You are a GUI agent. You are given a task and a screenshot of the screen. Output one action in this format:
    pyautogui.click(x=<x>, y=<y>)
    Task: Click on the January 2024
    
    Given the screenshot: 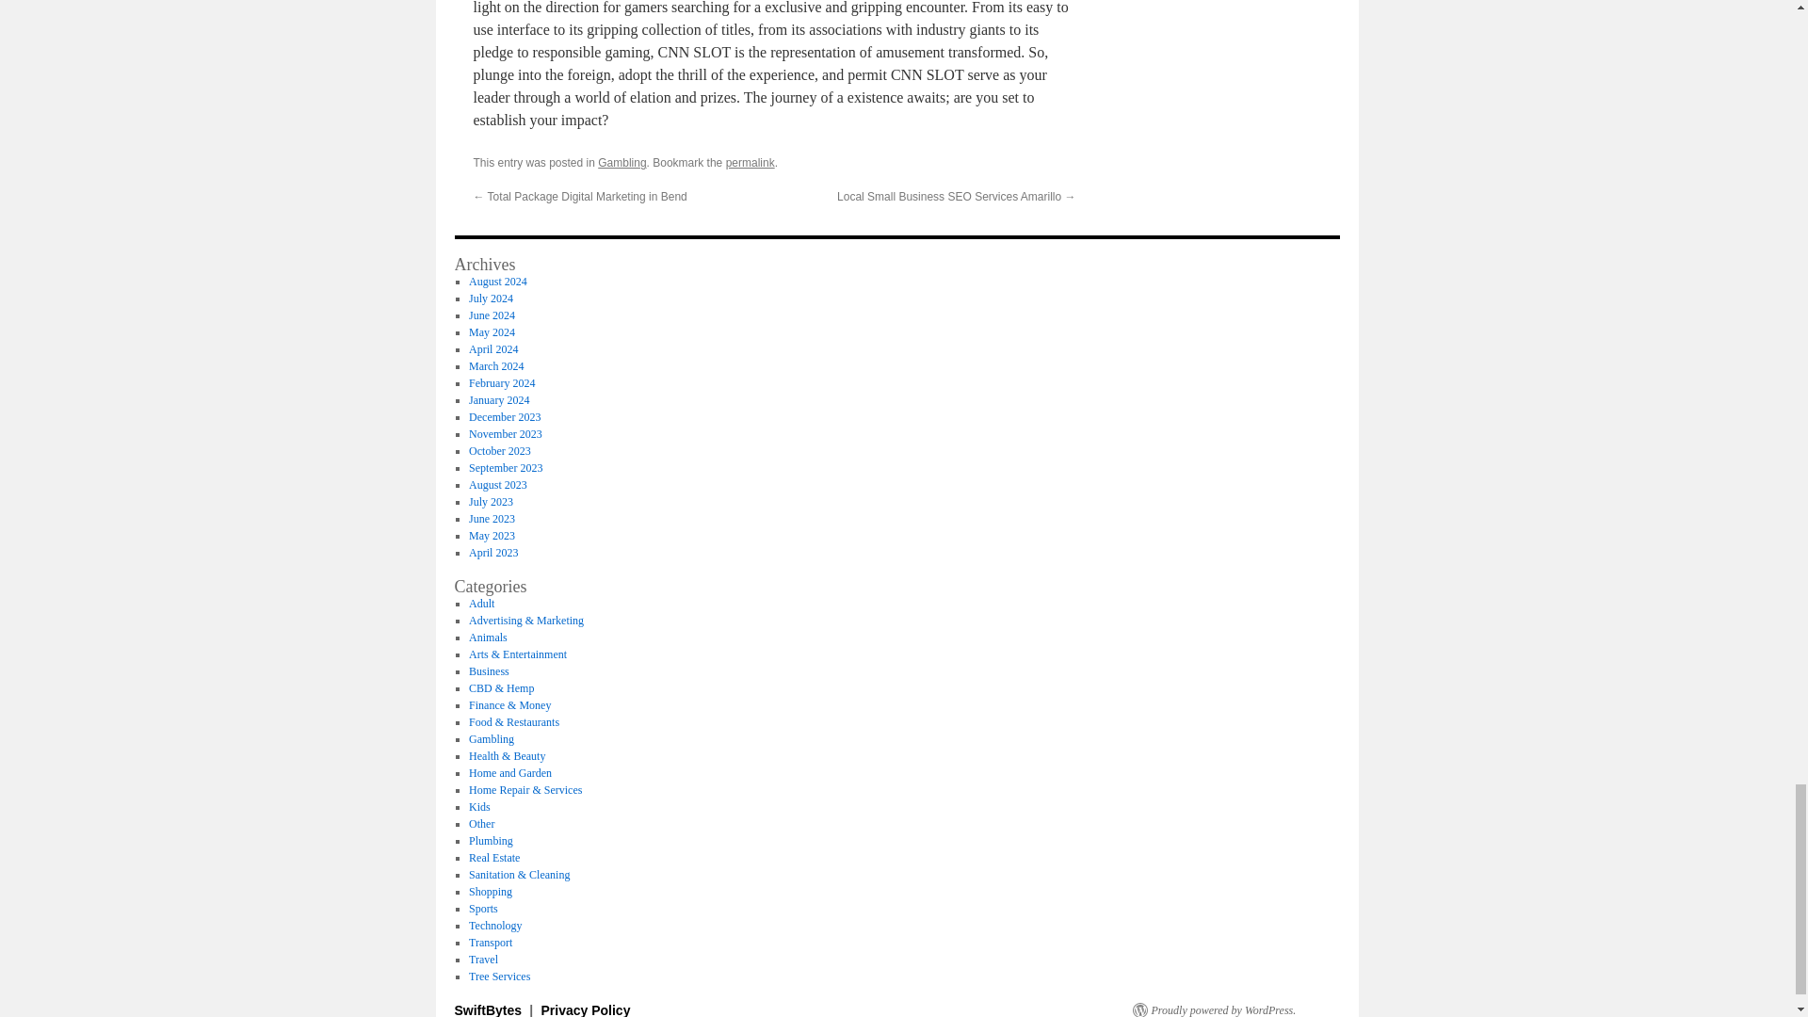 What is the action you would take?
    pyautogui.click(x=499, y=399)
    